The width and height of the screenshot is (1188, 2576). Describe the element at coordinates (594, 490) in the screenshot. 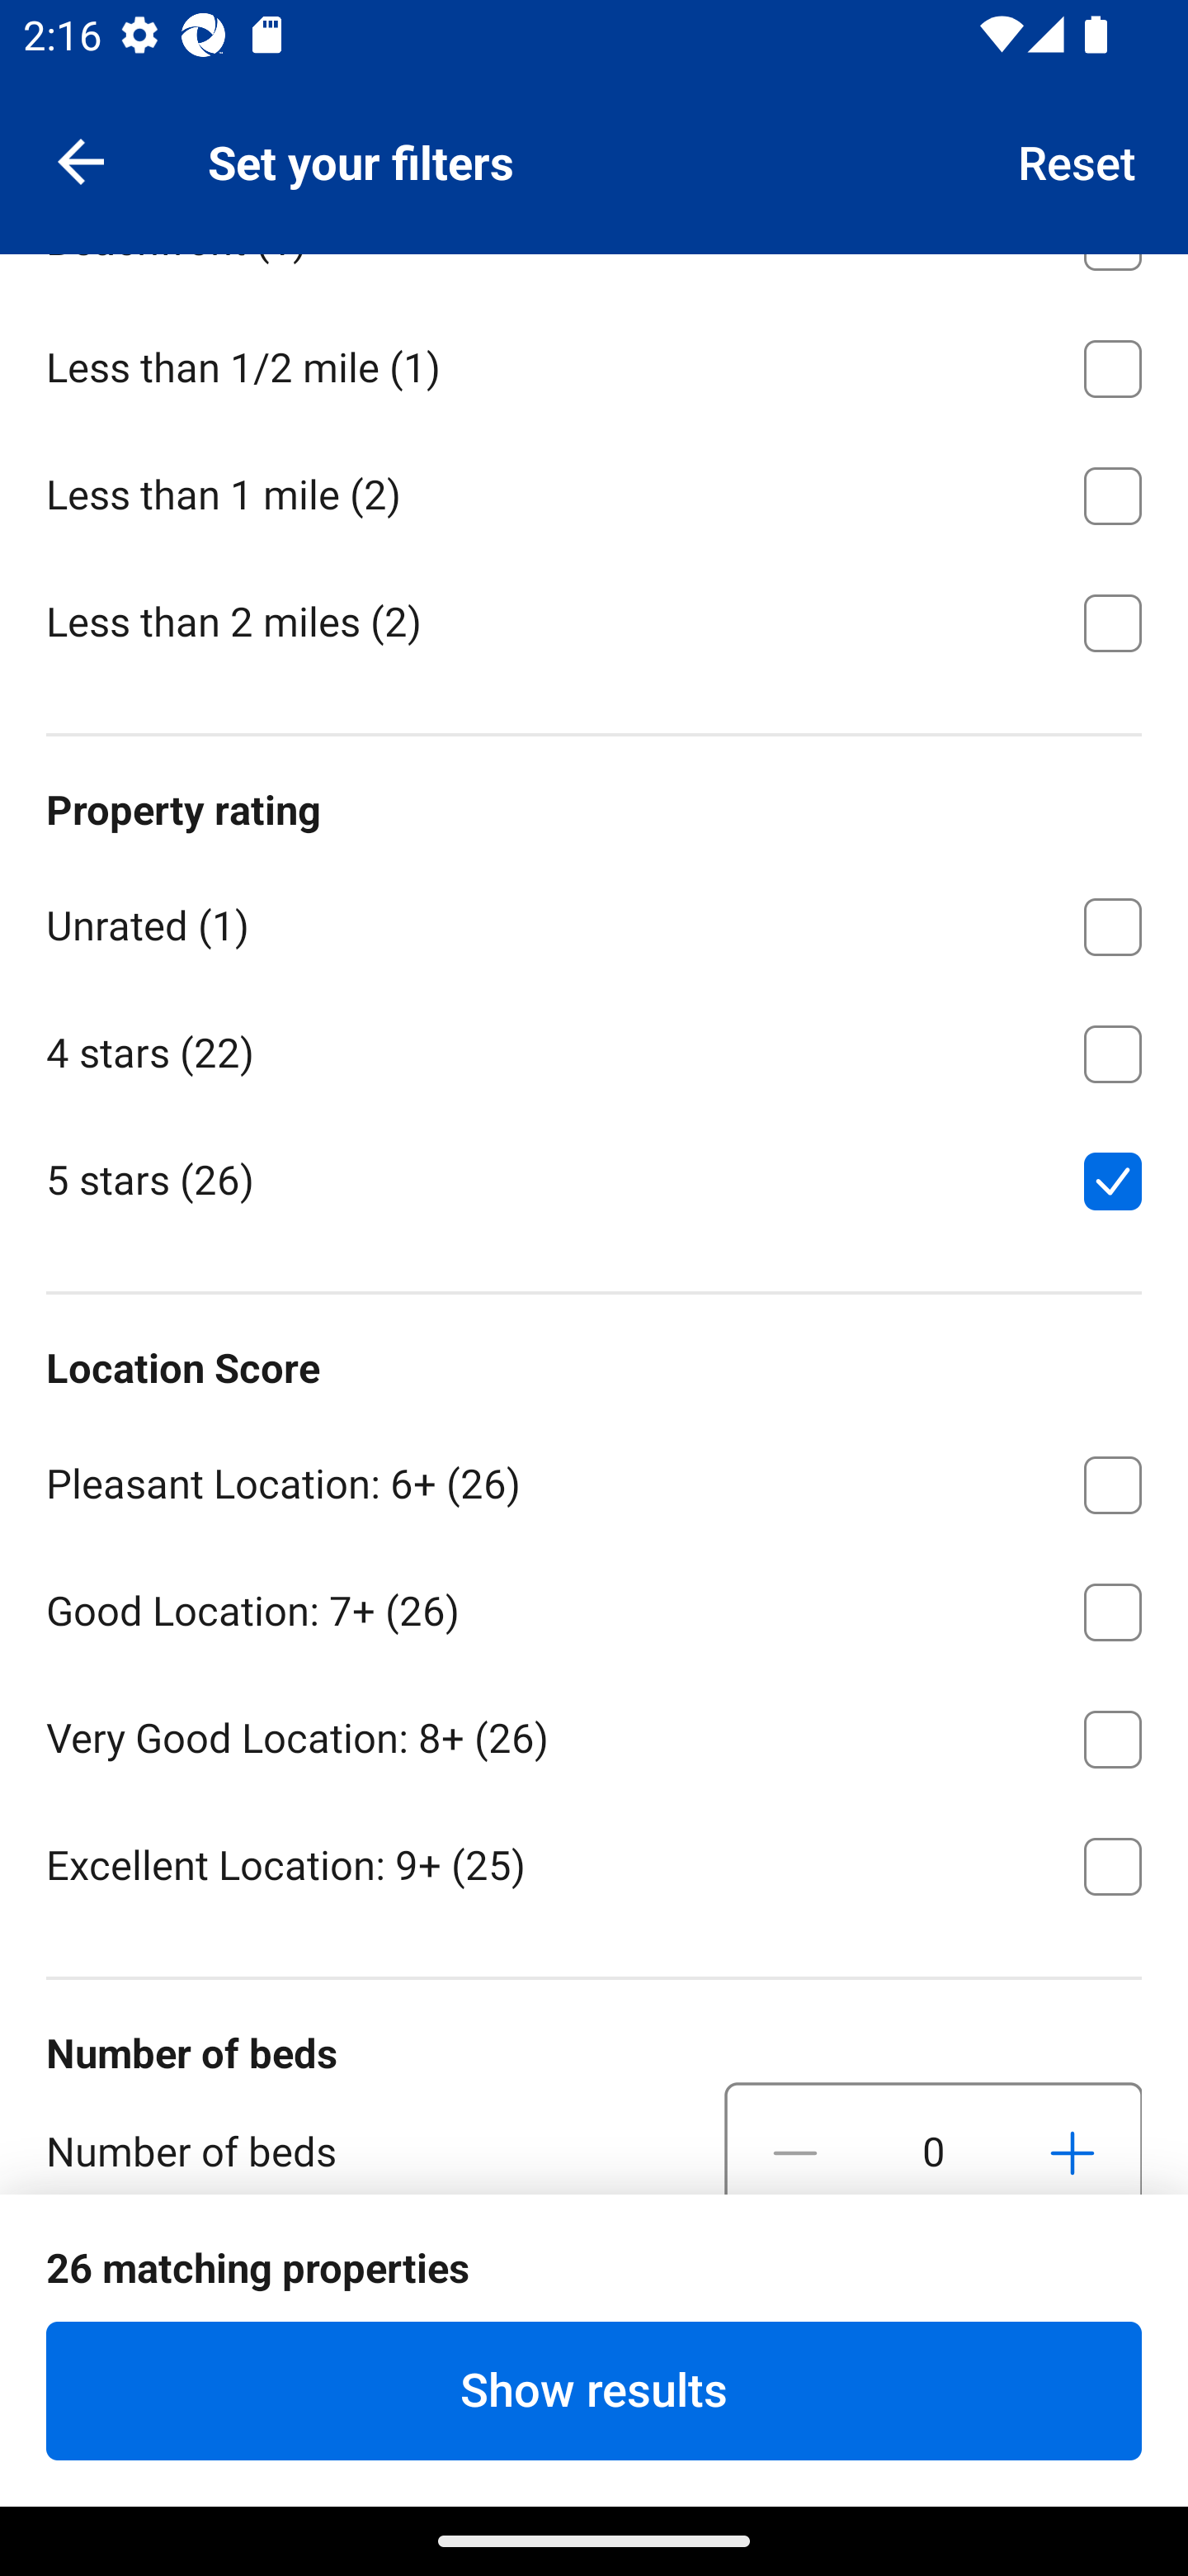

I see `Less than 1 mile ⁦(2)` at that location.